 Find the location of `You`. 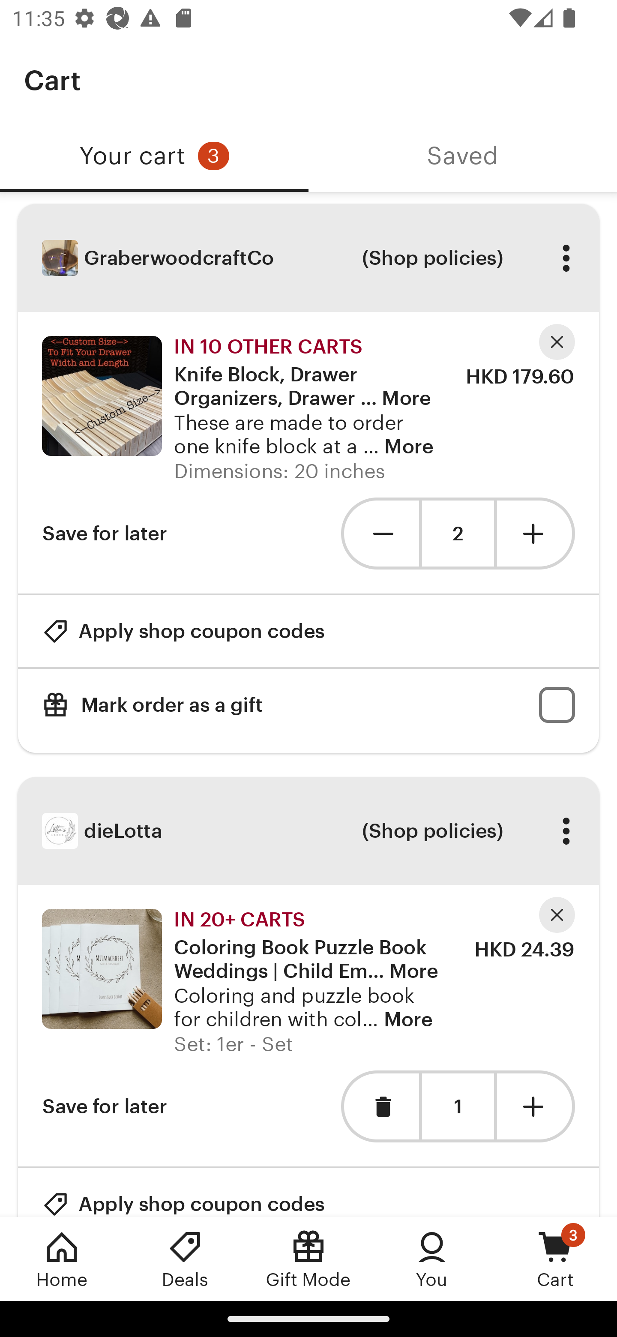

You is located at coordinates (432, 1259).